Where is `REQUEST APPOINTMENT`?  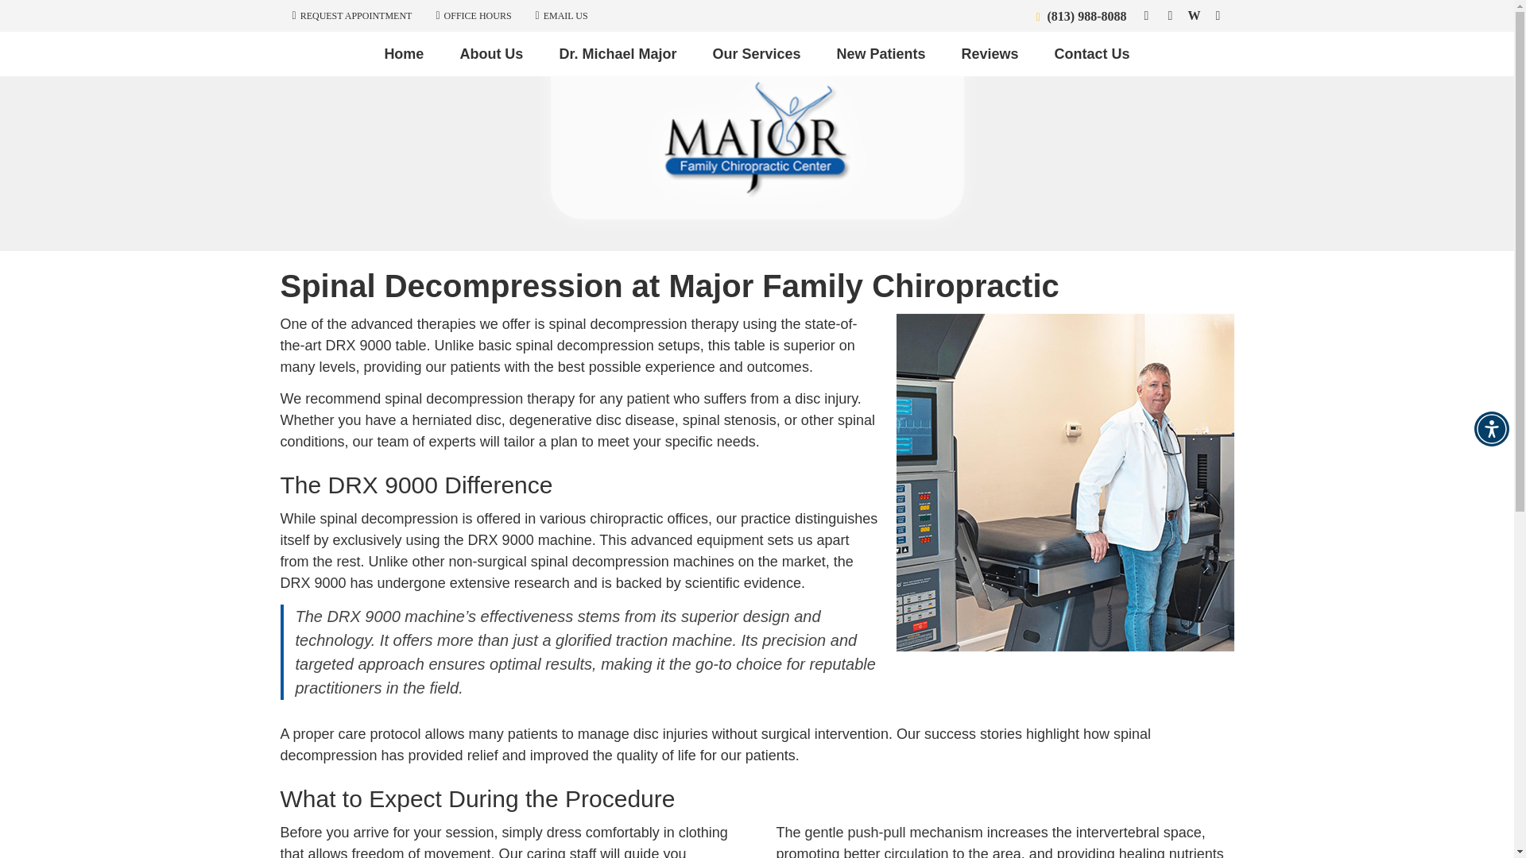 REQUEST APPOINTMENT is located at coordinates (352, 15).